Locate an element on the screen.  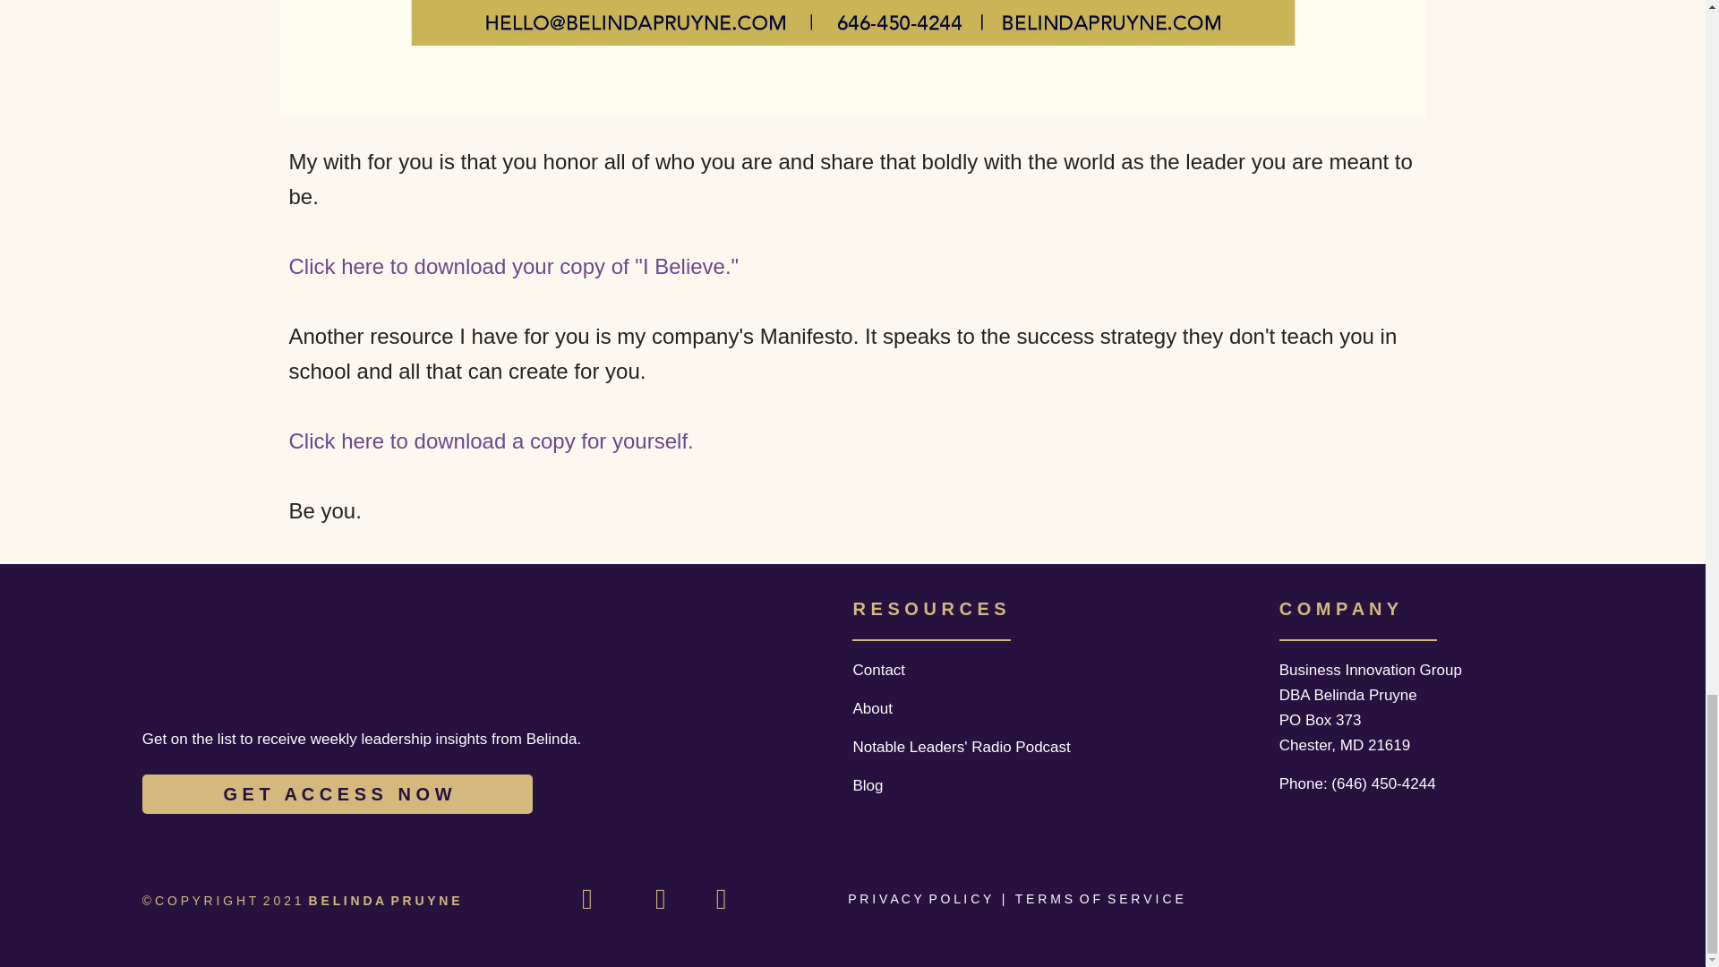
Blog is located at coordinates (868, 785).